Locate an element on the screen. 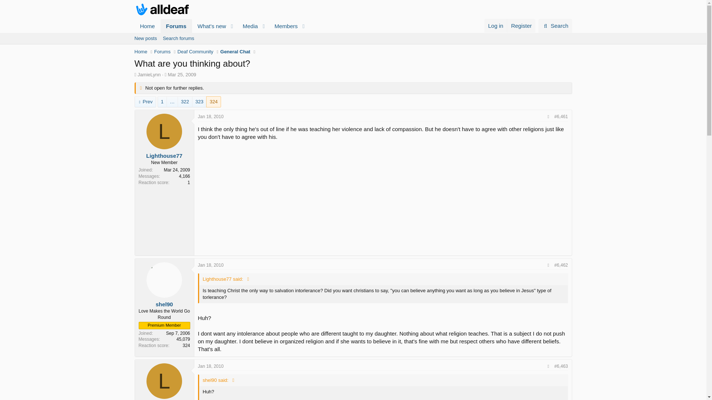  Deaf Community is located at coordinates (221, 26).